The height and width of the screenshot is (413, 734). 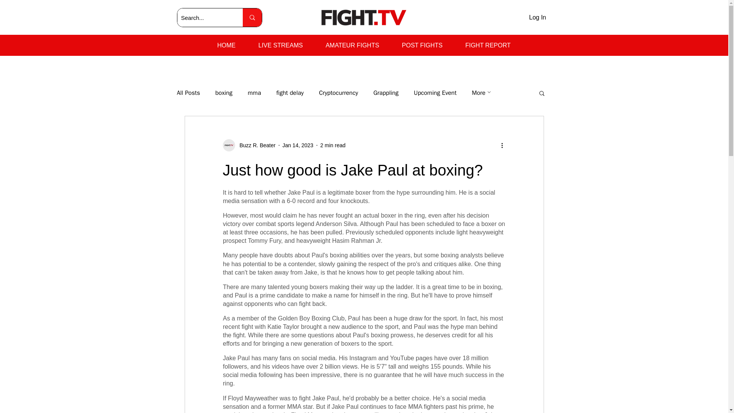 I want to click on Jan 14, 2023, so click(x=298, y=145).